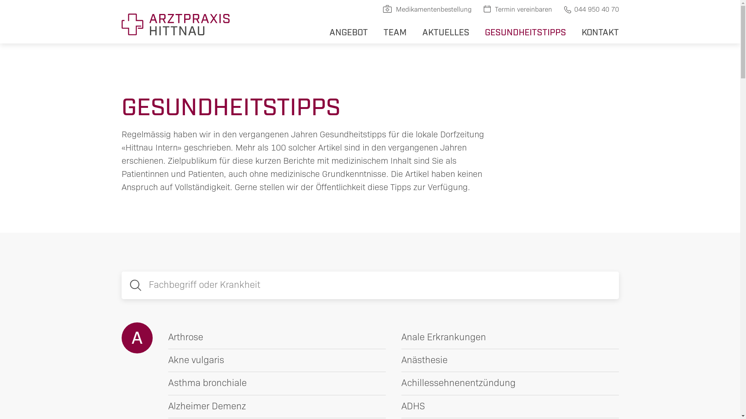 This screenshot has width=746, height=419. Describe the element at coordinates (277, 361) in the screenshot. I see `Akne vulgaris` at that location.